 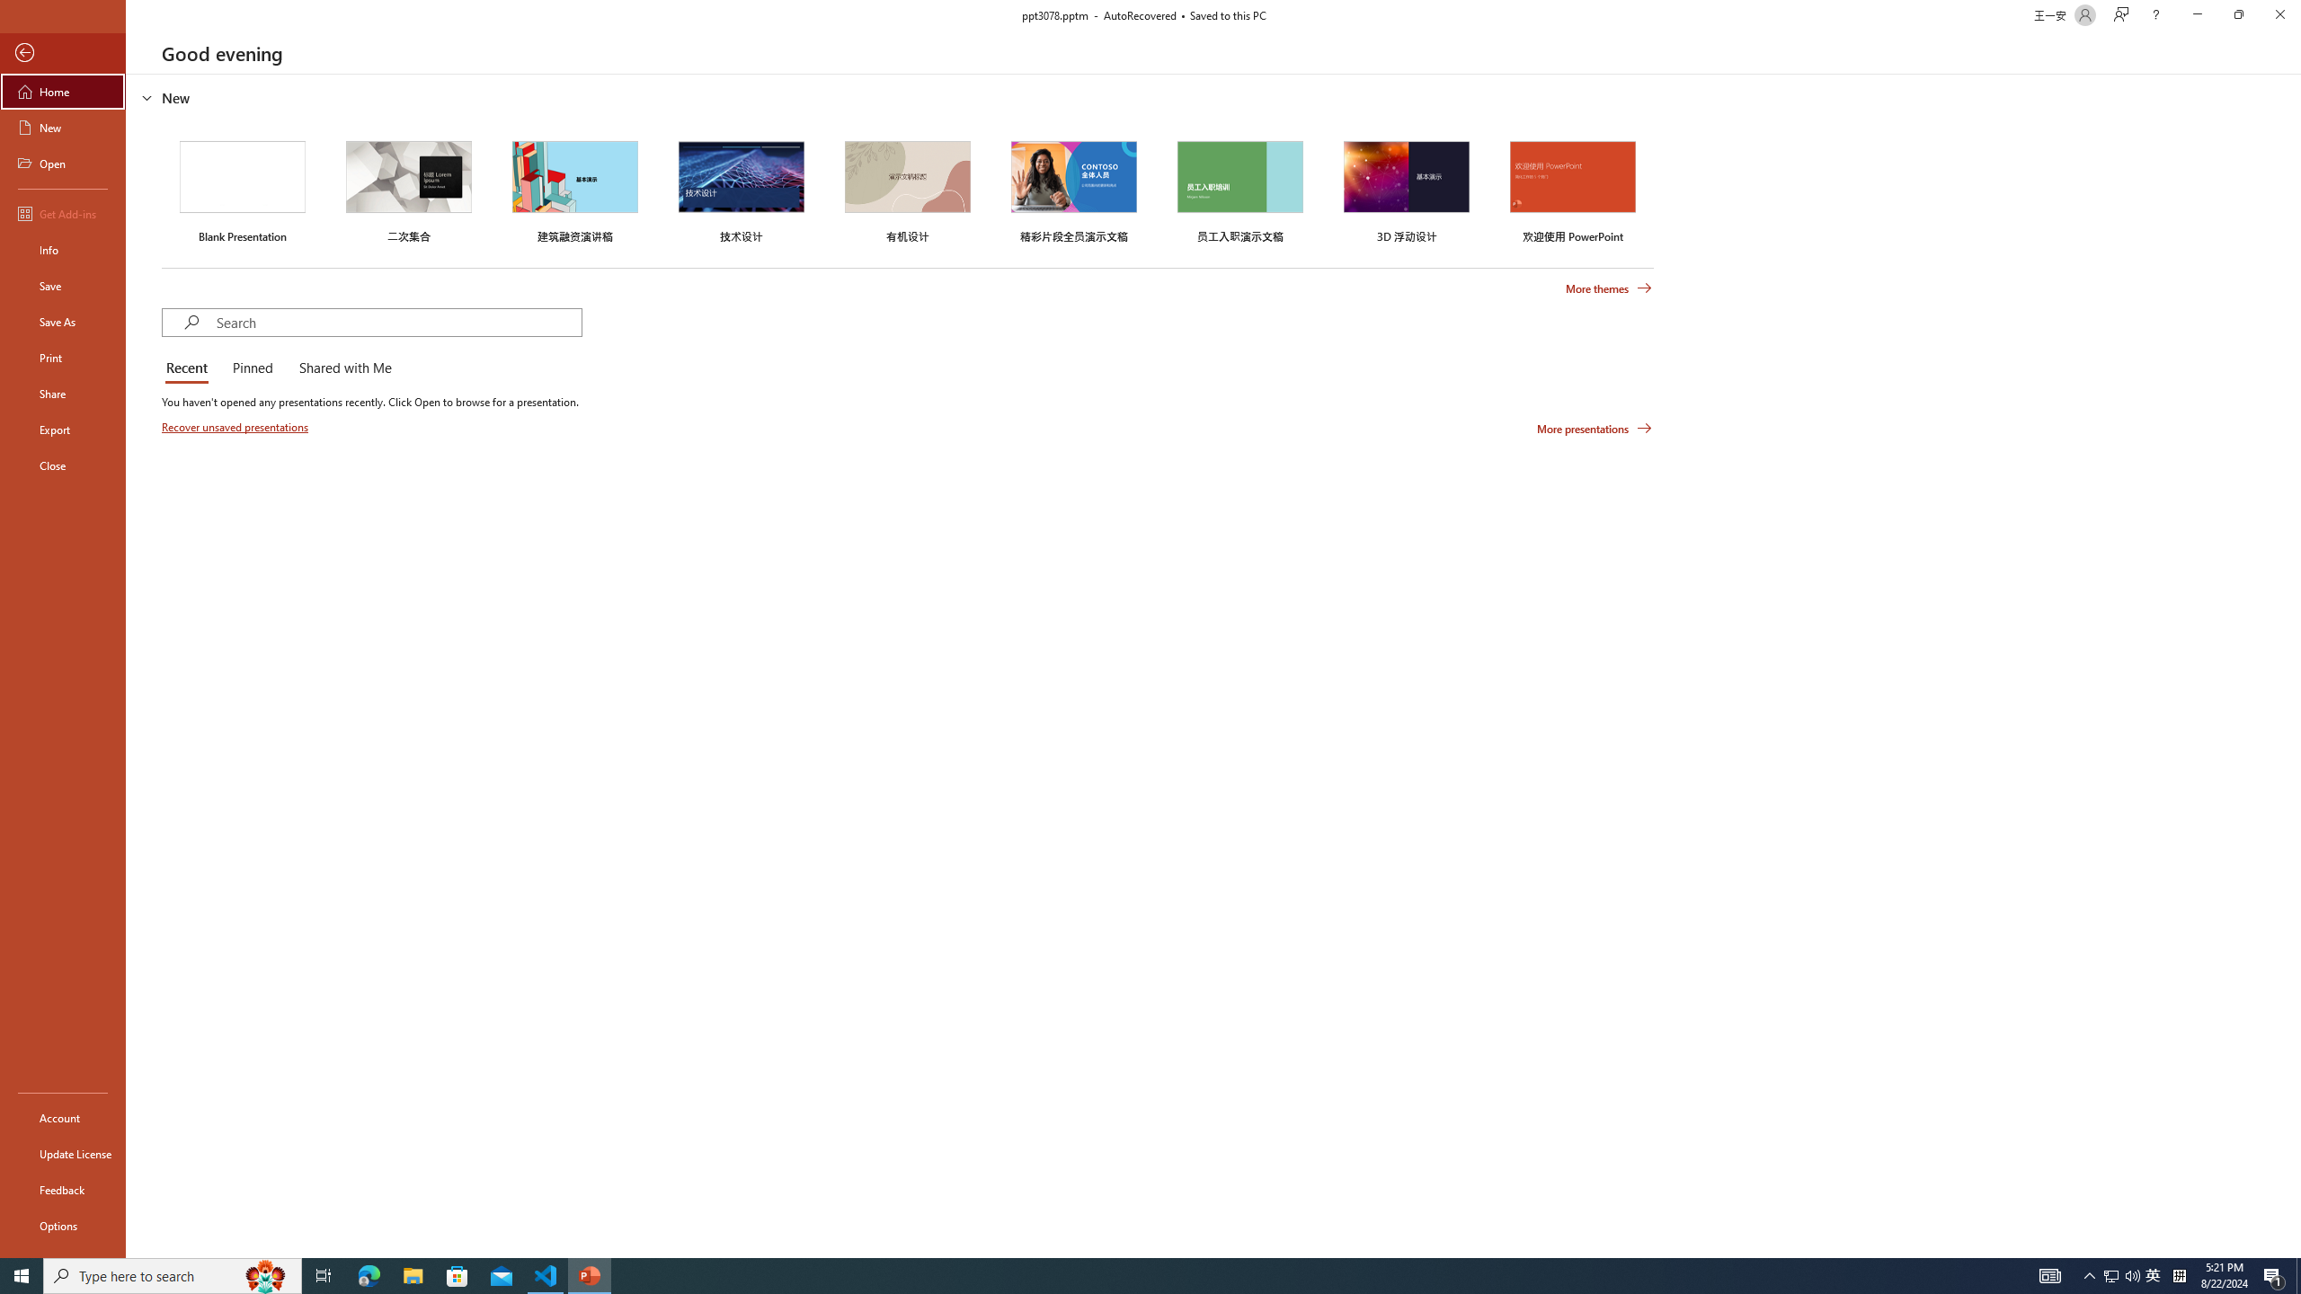 I want to click on Recover unsaved presentations, so click(x=237, y=426).